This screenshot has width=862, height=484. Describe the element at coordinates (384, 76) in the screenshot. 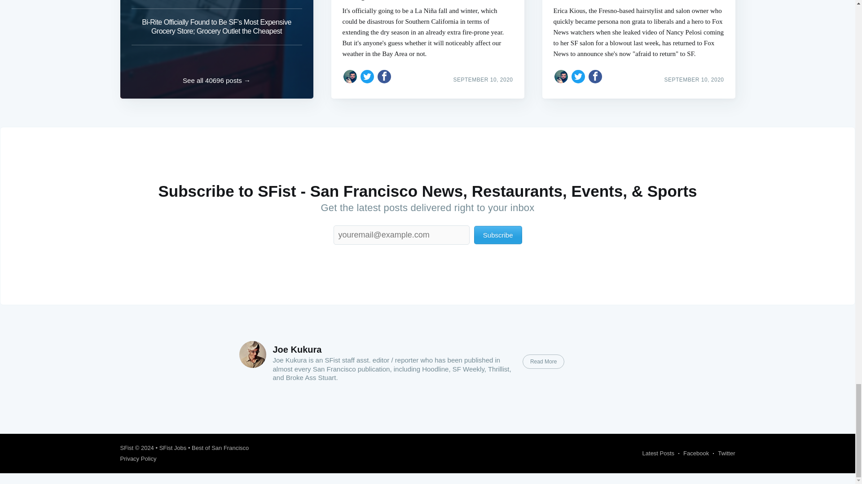

I see `Share on Facebook` at that location.